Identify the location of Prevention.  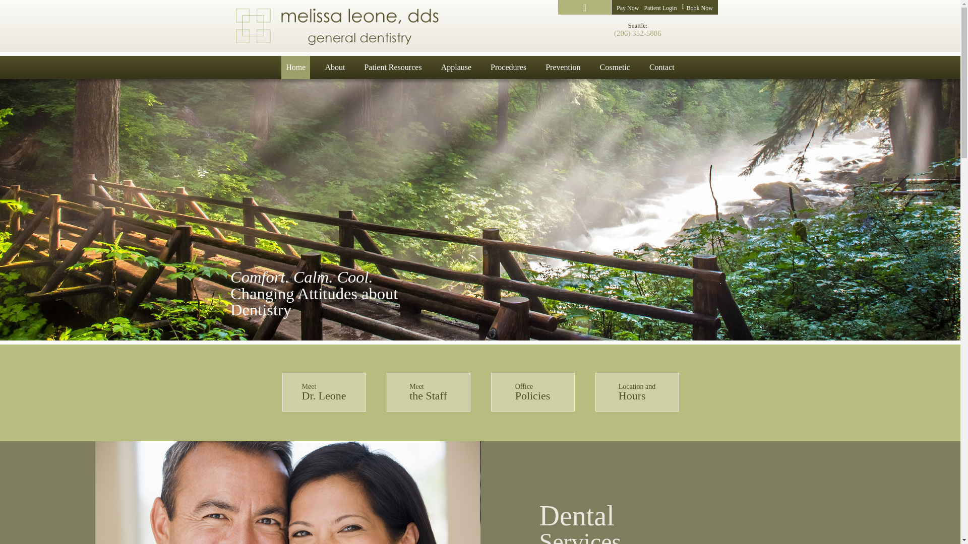
(563, 67).